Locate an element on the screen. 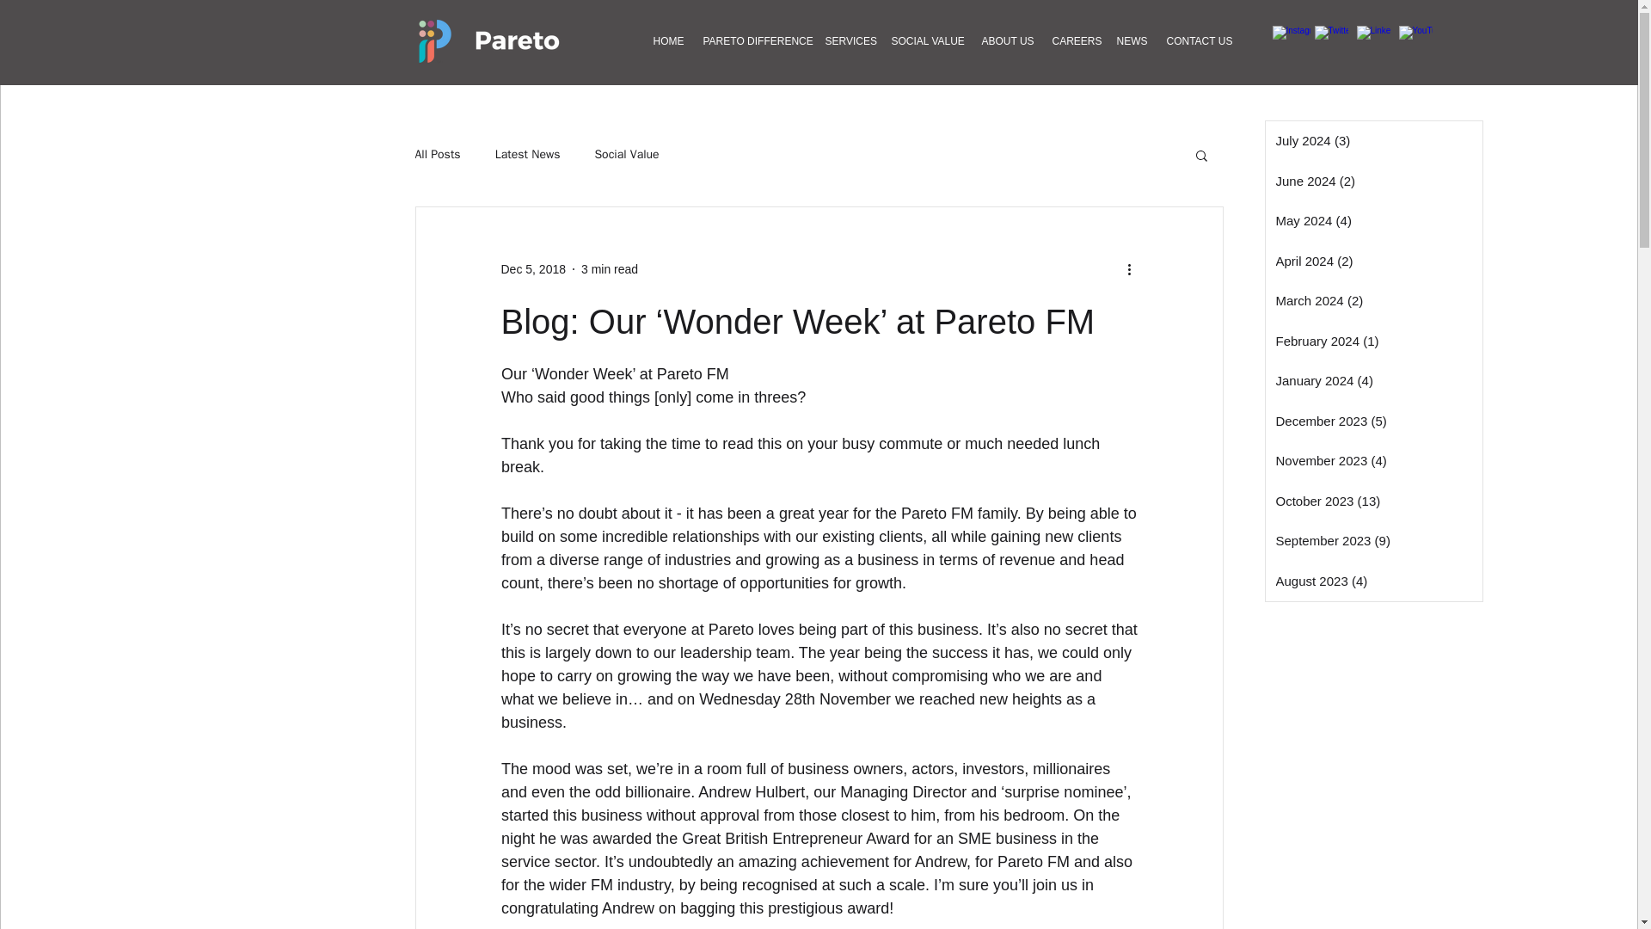  CAREERS is located at coordinates (1073, 41).